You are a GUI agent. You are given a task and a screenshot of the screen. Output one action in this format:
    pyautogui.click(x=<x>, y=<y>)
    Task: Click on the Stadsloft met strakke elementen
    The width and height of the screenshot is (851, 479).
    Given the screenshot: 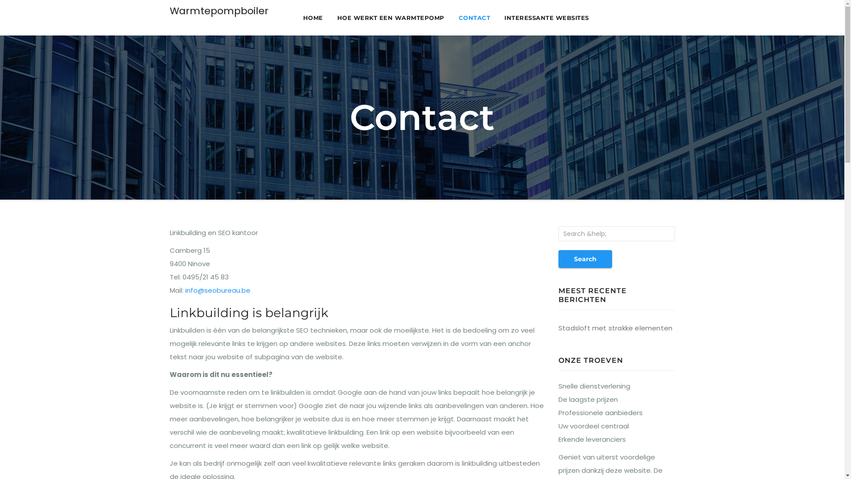 What is the action you would take?
    pyautogui.click(x=615, y=328)
    